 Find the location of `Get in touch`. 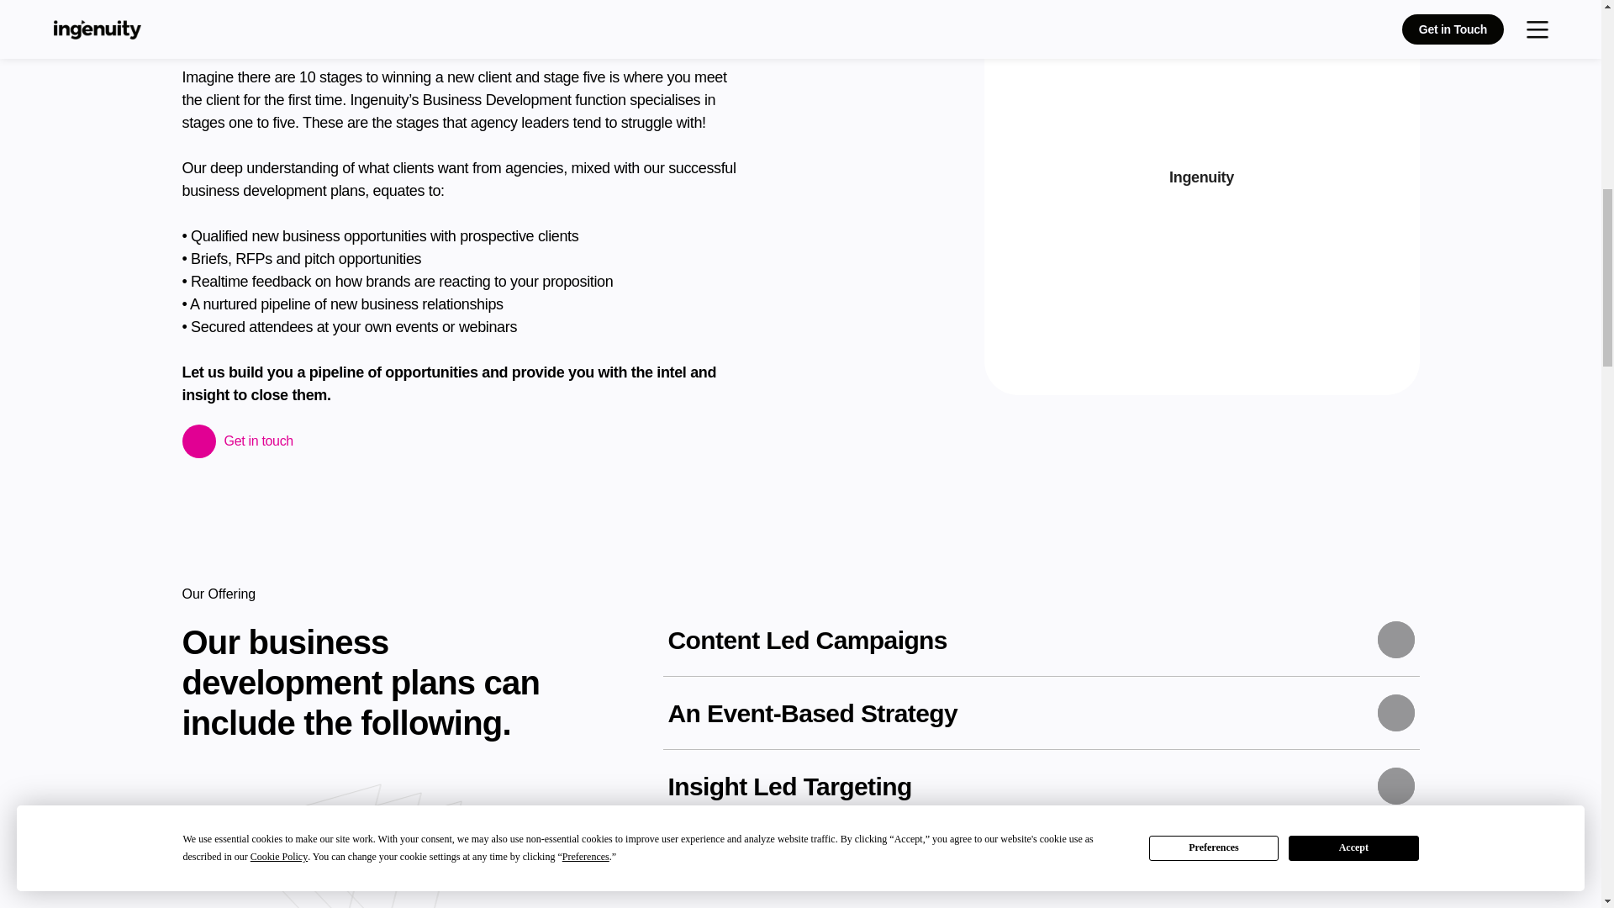

Get in touch is located at coordinates (244, 441).